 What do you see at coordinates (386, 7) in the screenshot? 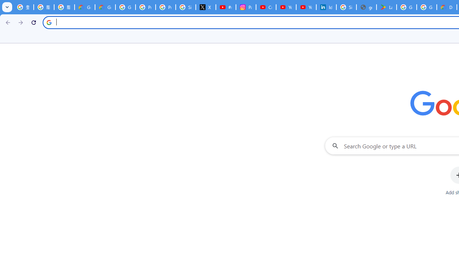
I see `Last Shelter: Survival - Apps on Google Play` at bounding box center [386, 7].